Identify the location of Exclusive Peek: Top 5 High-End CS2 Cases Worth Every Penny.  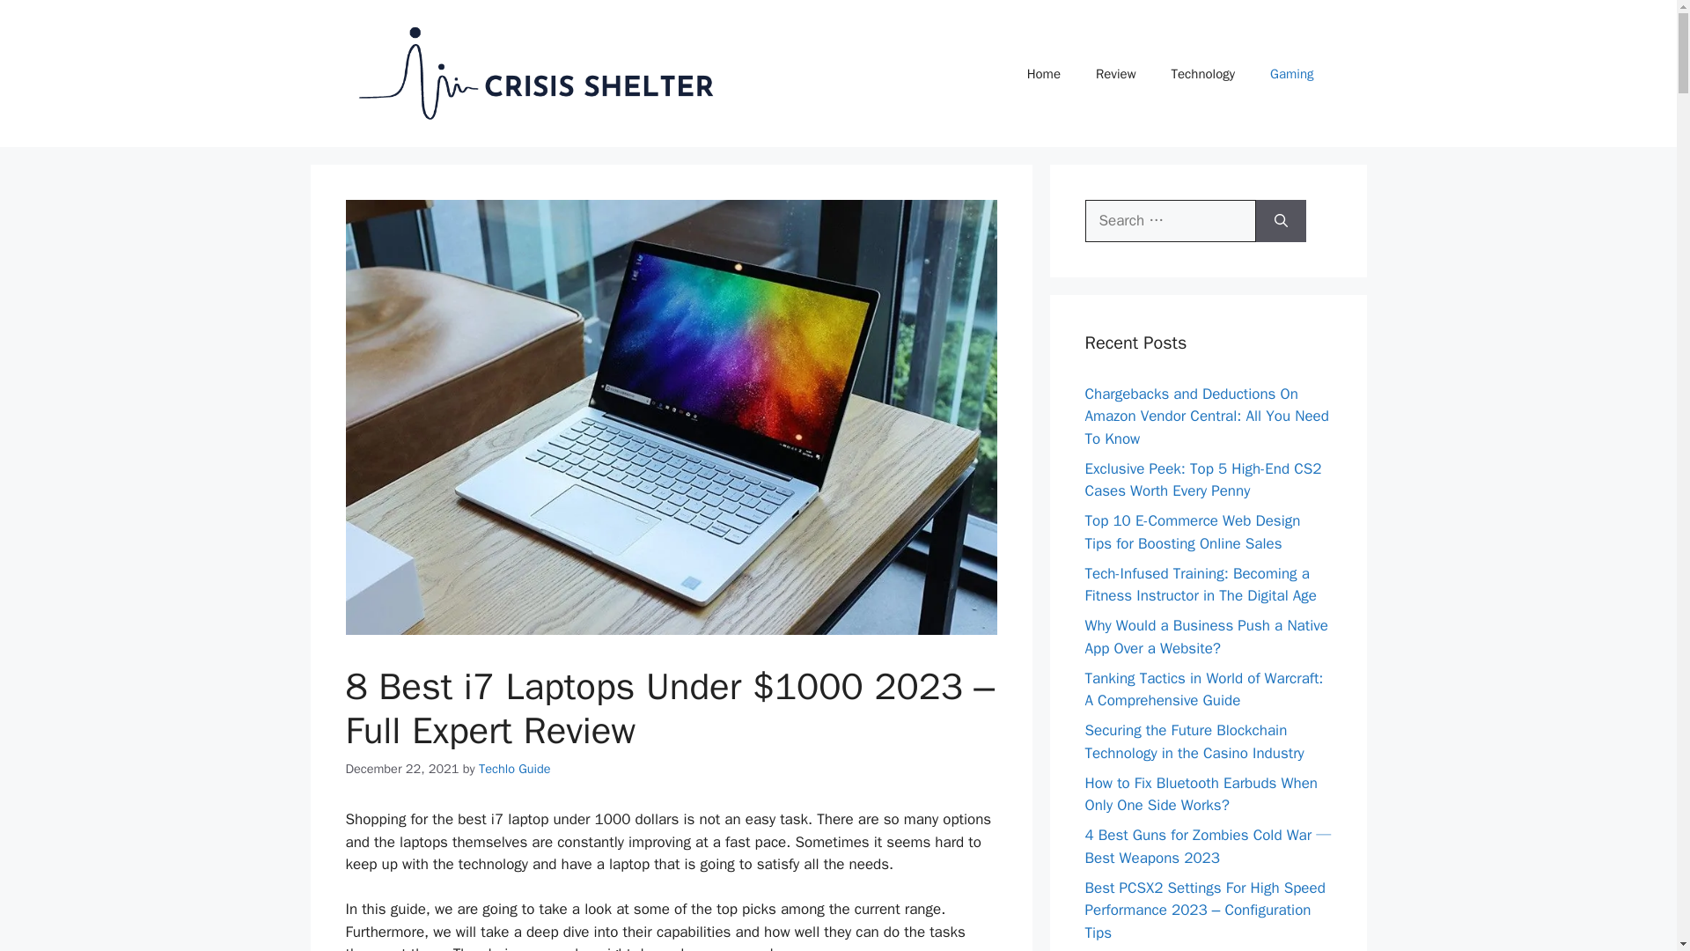
(1202, 480).